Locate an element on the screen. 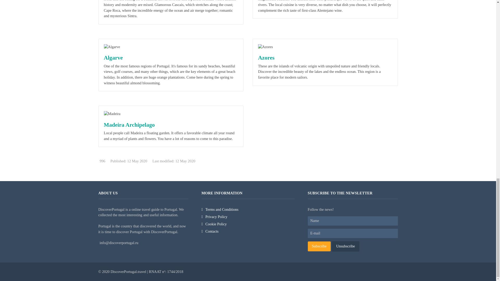 The image size is (500, 281). E-mail is located at coordinates (353, 233).